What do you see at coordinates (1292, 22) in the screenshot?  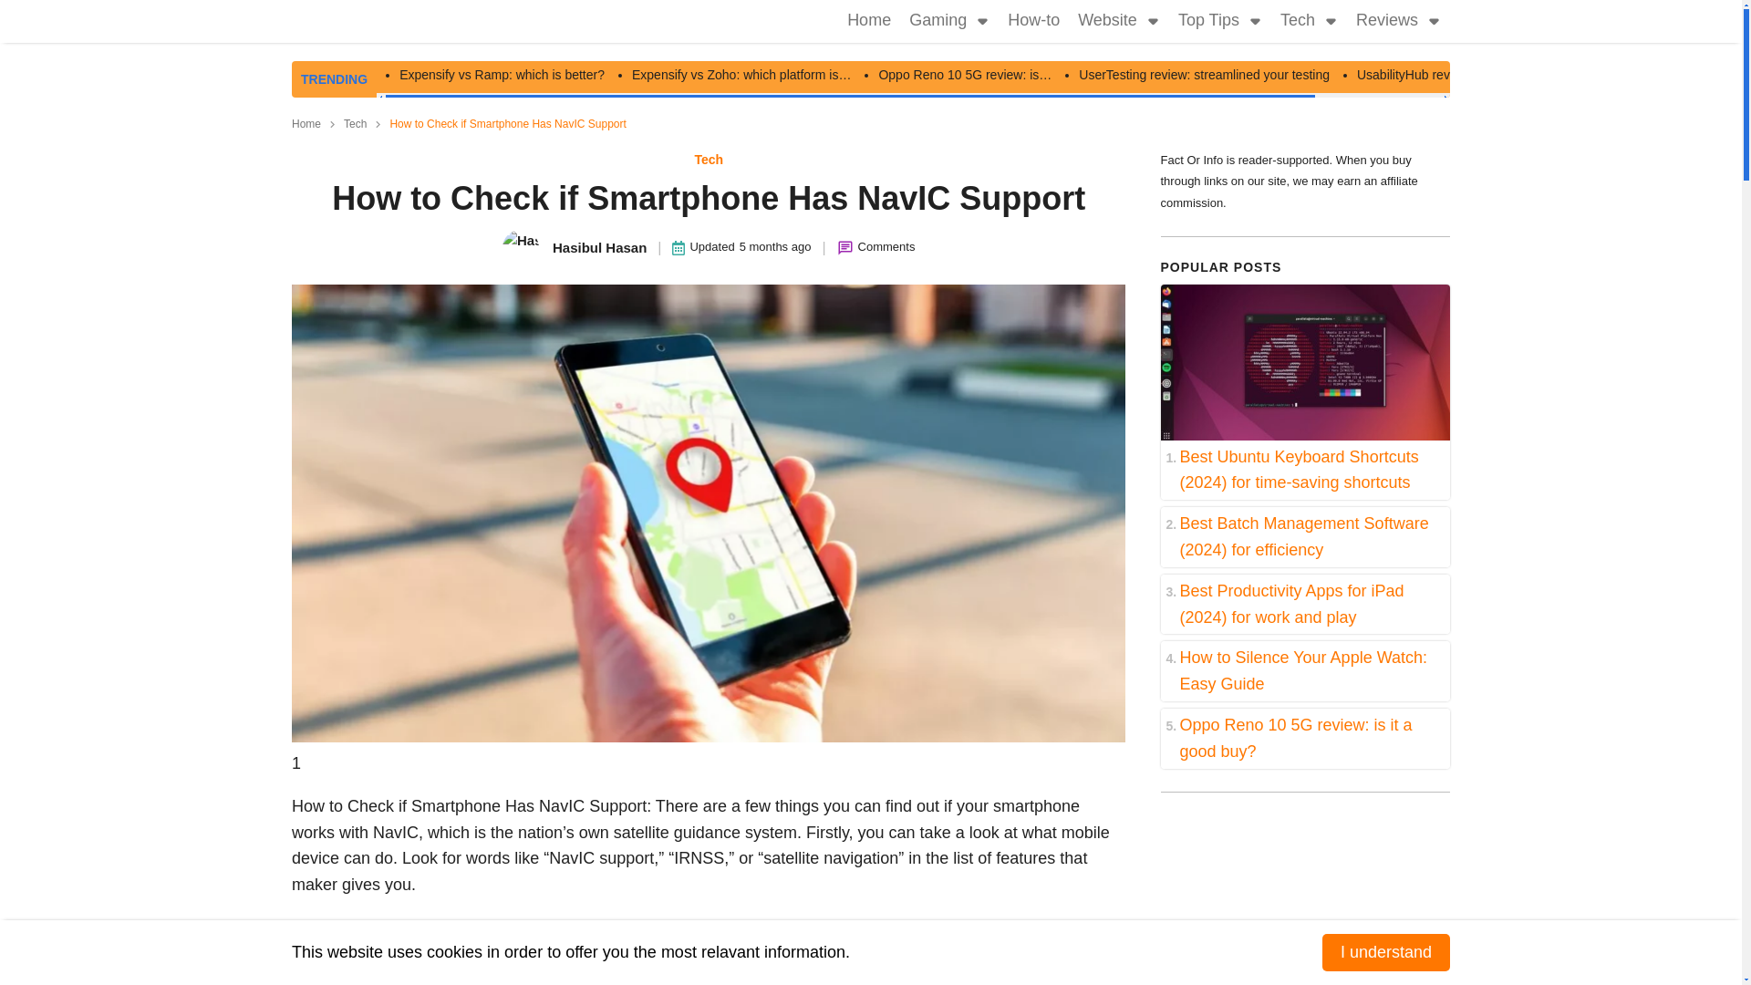 I see `Tech` at bounding box center [1292, 22].